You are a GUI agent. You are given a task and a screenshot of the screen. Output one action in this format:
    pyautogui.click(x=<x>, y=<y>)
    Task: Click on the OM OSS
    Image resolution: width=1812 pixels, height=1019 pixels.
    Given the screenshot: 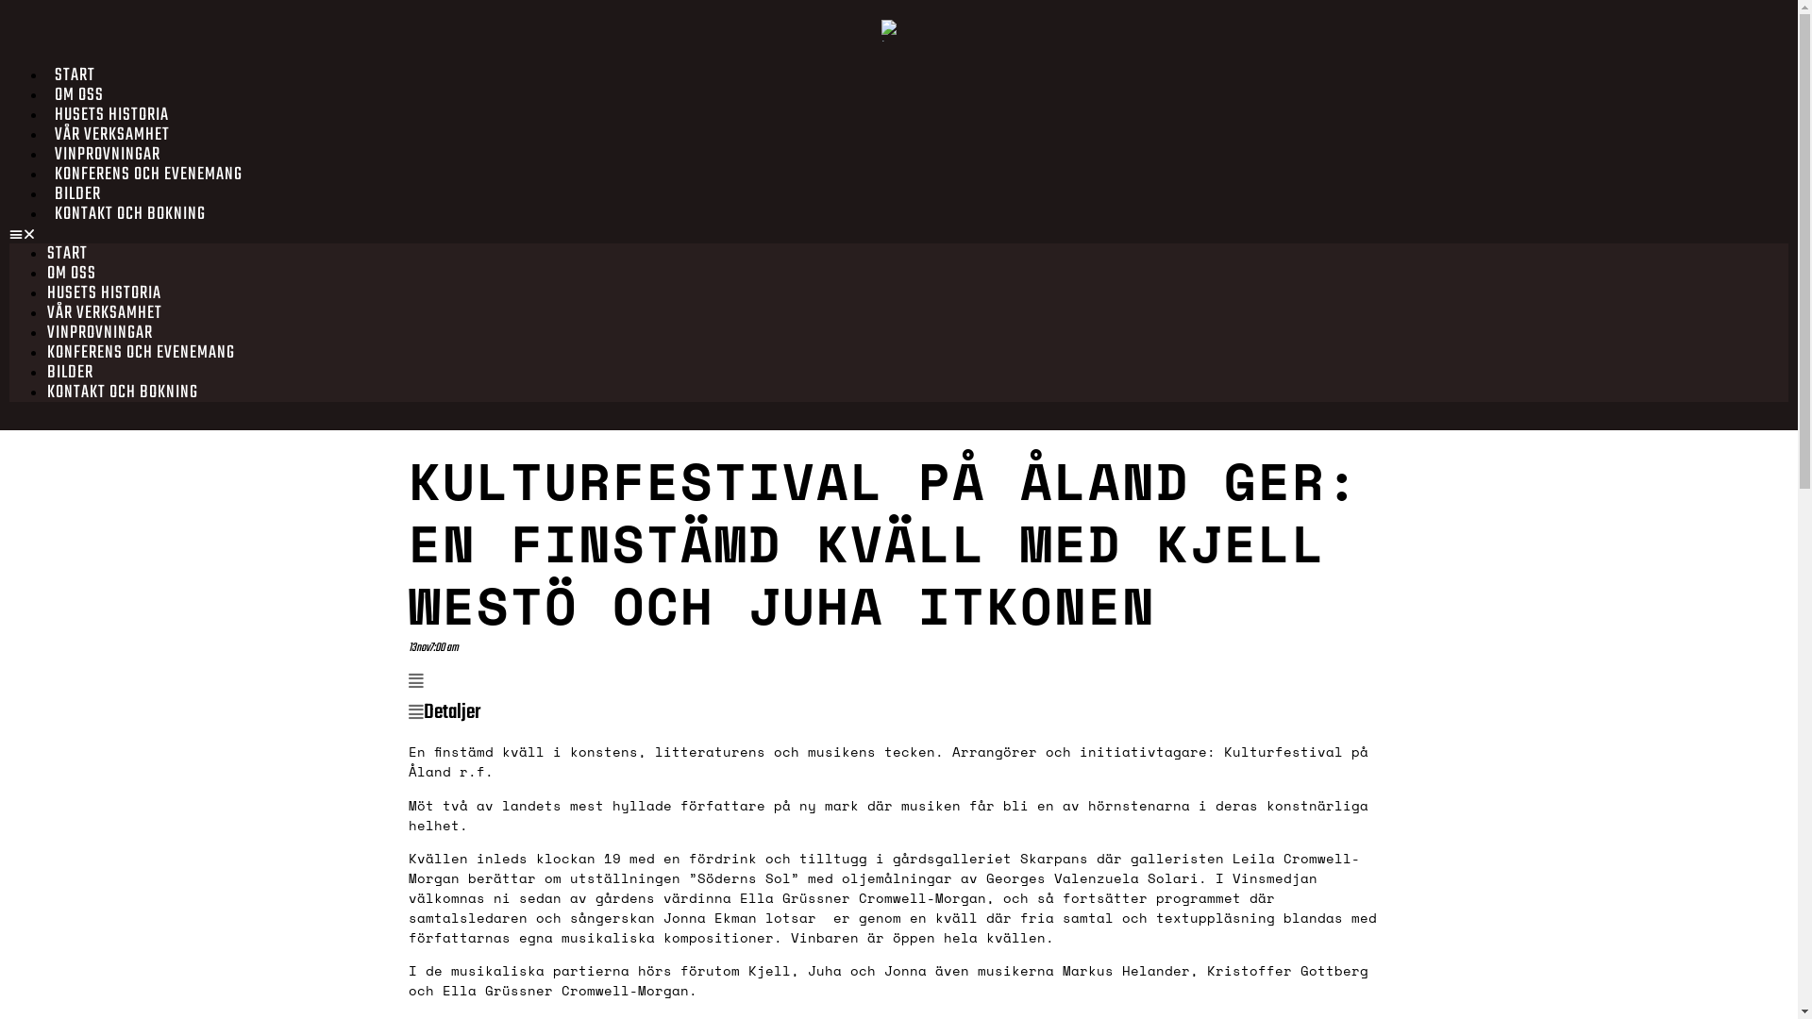 What is the action you would take?
    pyautogui.click(x=79, y=95)
    